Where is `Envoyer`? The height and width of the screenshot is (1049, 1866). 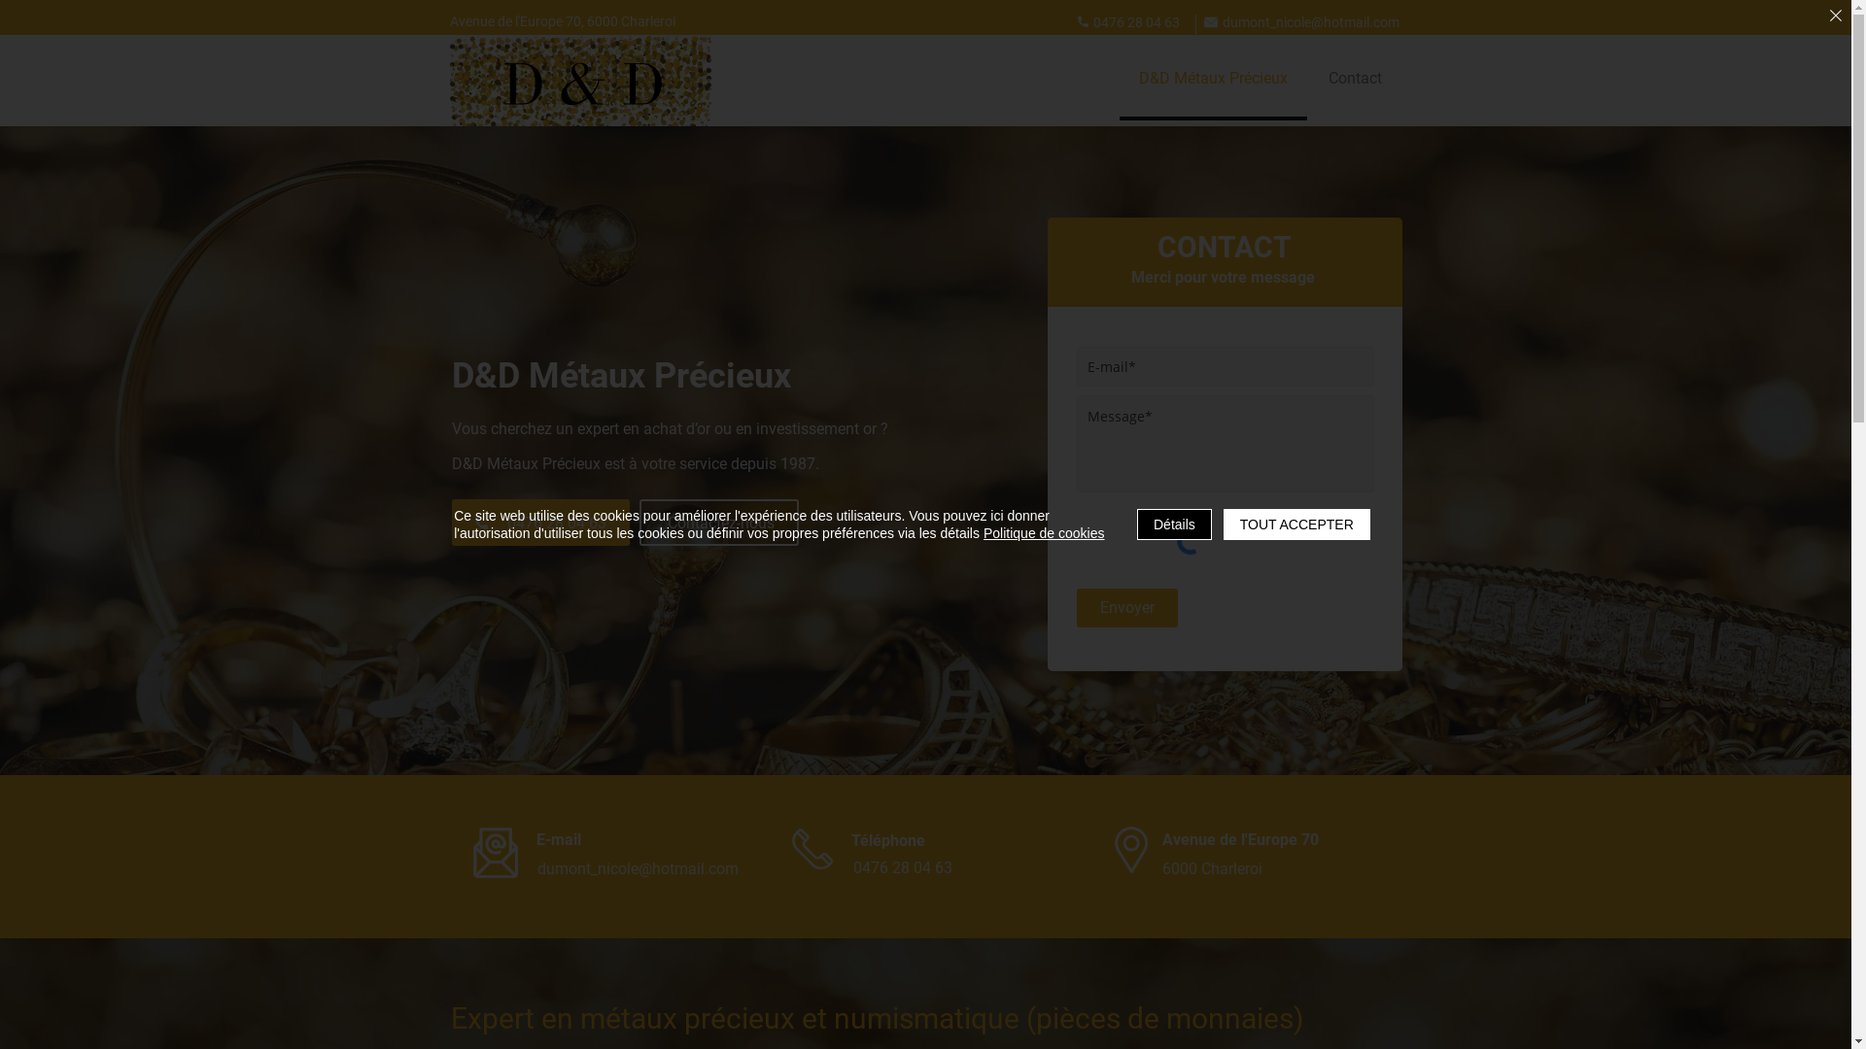 Envoyer is located at coordinates (1127, 608).